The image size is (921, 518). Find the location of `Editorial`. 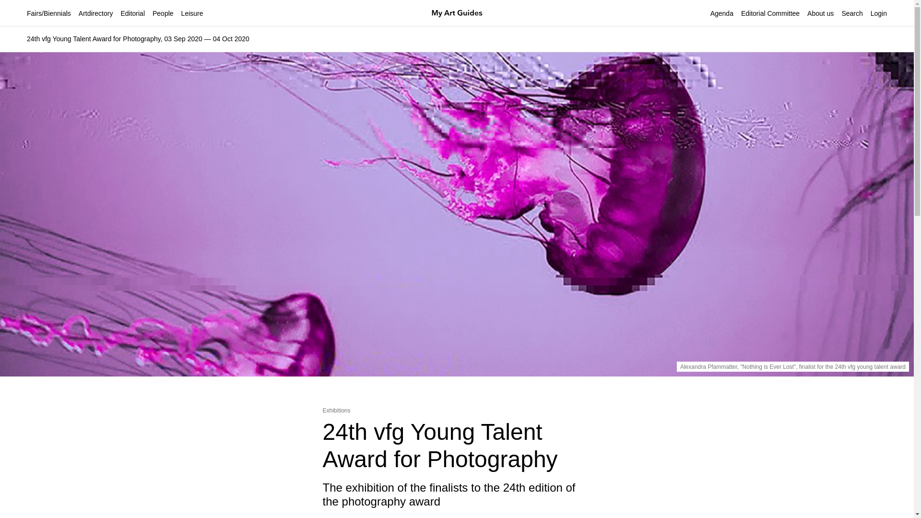

Editorial is located at coordinates (132, 13).